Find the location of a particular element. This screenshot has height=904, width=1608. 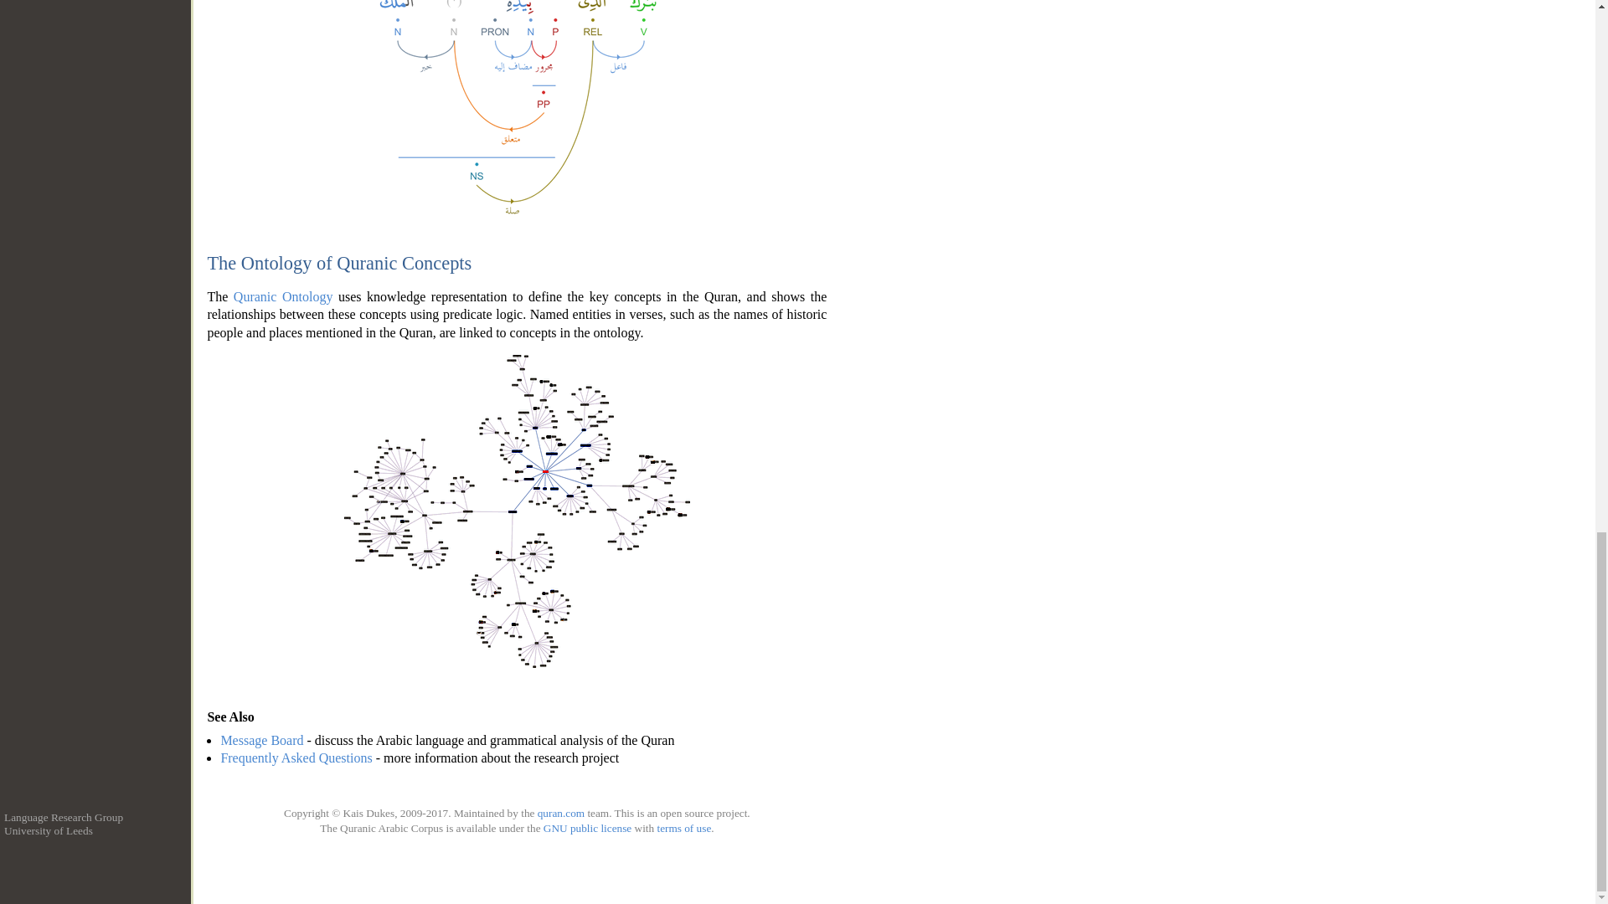

University of Leeds is located at coordinates (49, 830).